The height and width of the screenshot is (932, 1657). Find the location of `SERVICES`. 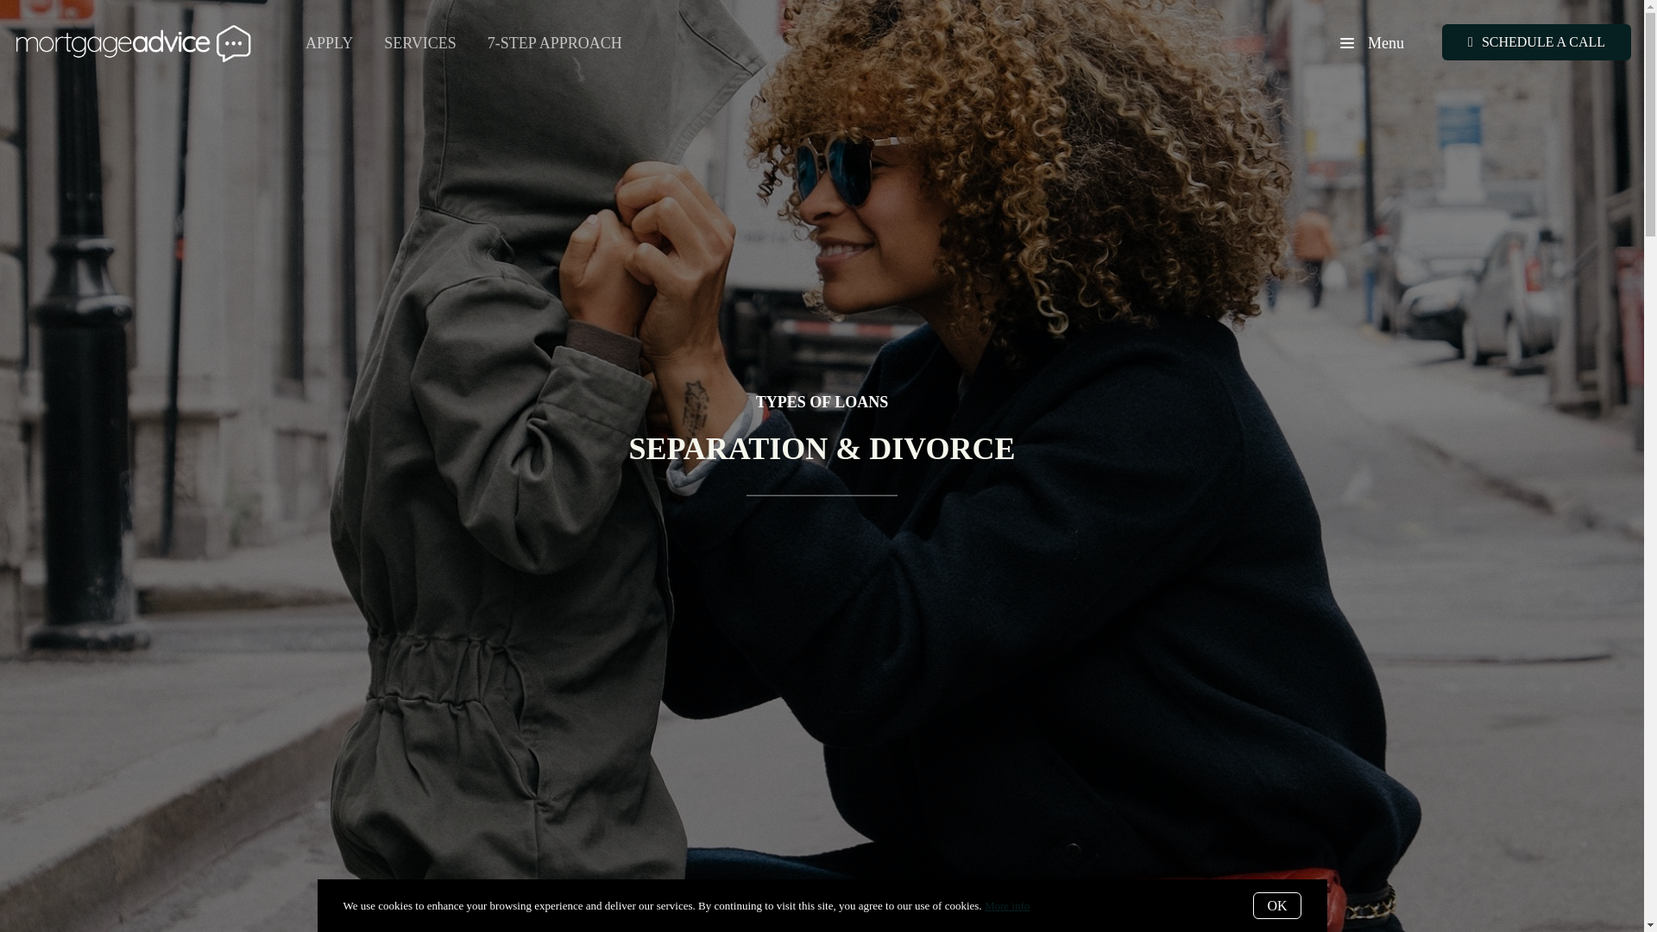

SERVICES is located at coordinates (419, 42).